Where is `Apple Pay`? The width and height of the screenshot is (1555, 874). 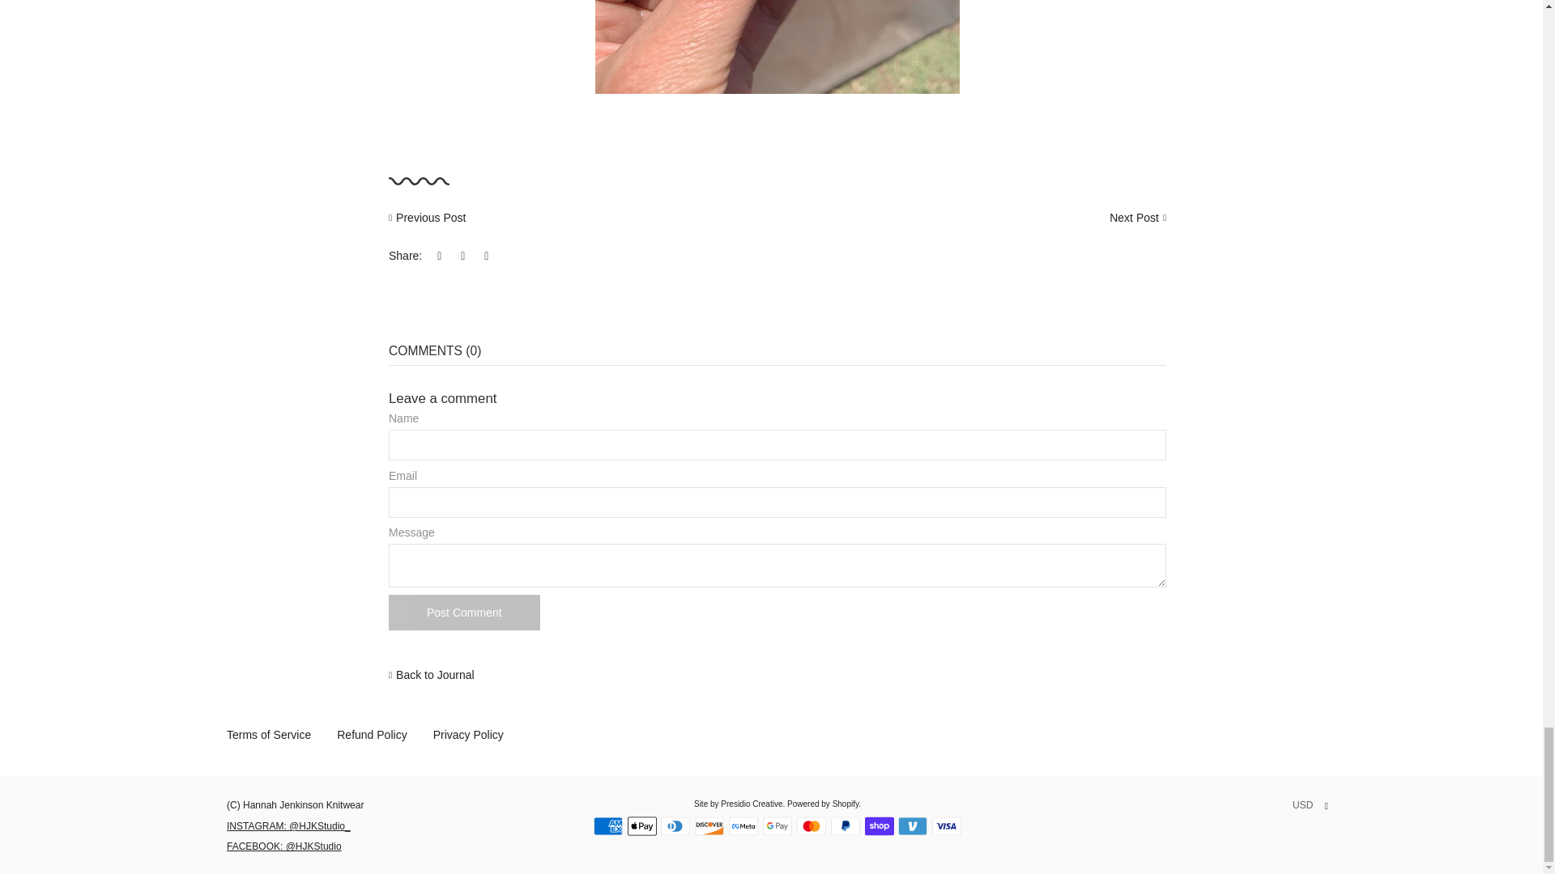 Apple Pay is located at coordinates (641, 825).